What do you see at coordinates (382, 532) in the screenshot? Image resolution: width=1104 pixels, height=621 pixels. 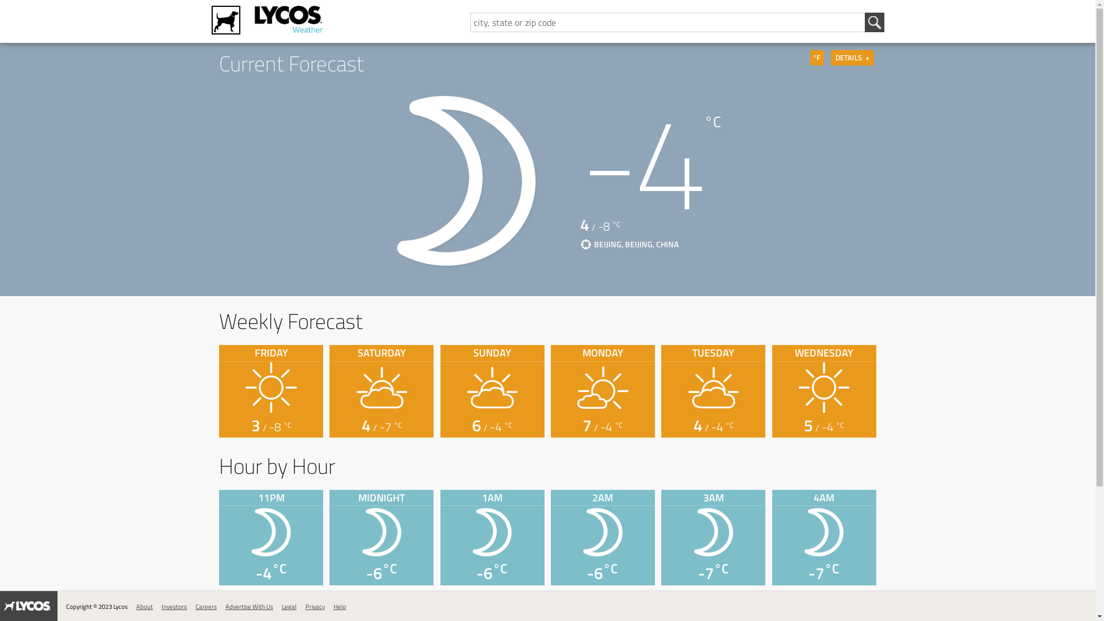 I see `night_clear` at bounding box center [382, 532].